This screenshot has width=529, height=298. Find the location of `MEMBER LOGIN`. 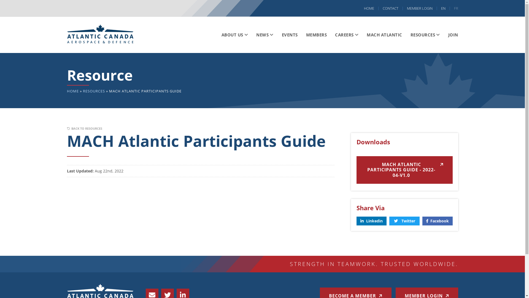

MEMBER LOGIN is located at coordinates (420, 8).